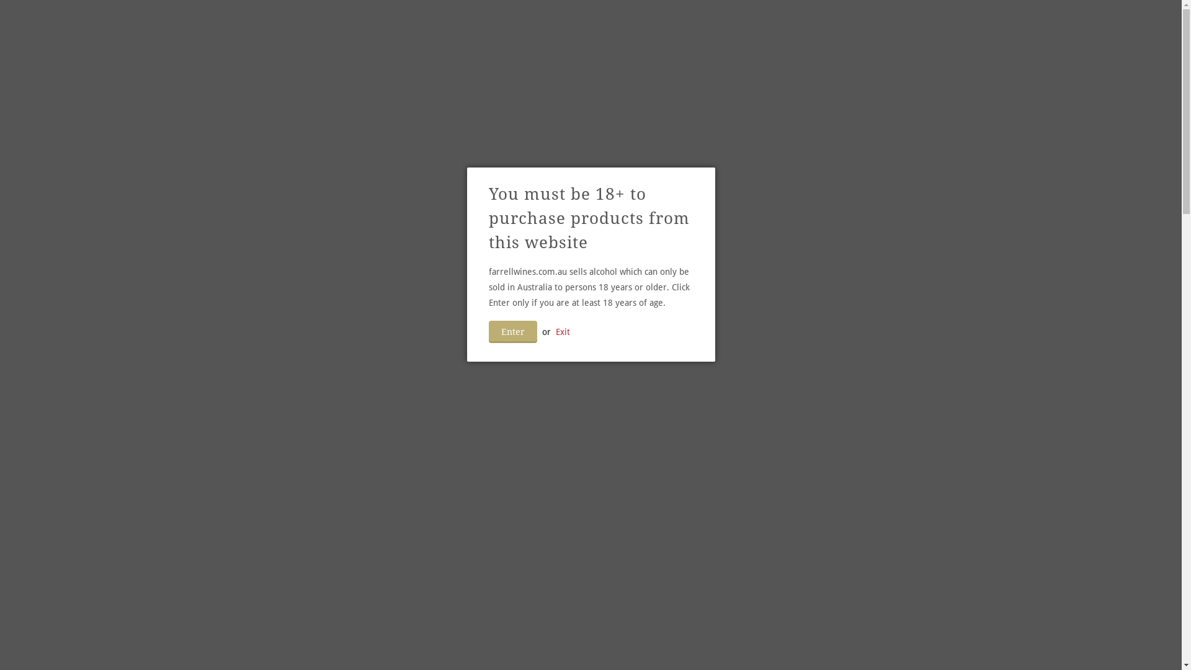 Image resolution: width=1191 pixels, height=670 pixels. I want to click on release of our 2018 Godfather Too Cabernet, so click(702, 368).